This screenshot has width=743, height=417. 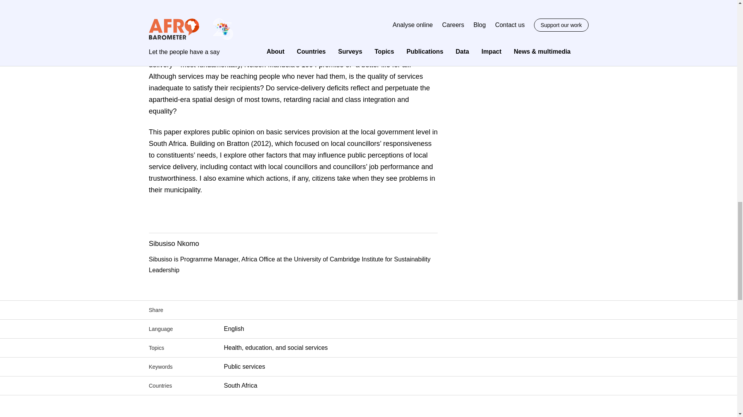 I want to click on Share on Twitter, so click(x=243, y=310).